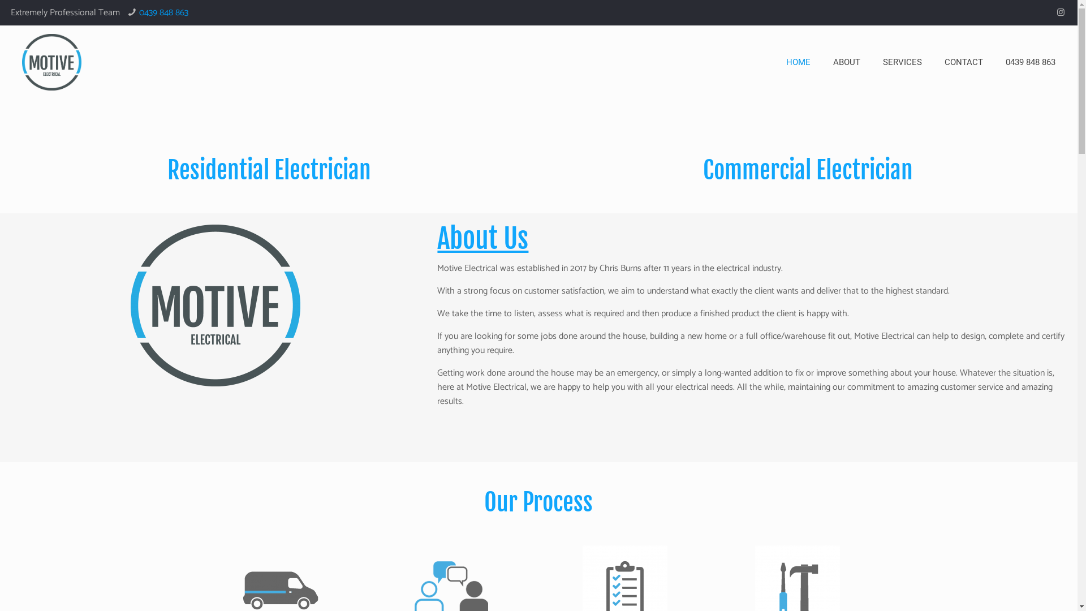 The height and width of the screenshot is (611, 1086). What do you see at coordinates (1061, 12) in the screenshot?
I see `Instagram` at bounding box center [1061, 12].